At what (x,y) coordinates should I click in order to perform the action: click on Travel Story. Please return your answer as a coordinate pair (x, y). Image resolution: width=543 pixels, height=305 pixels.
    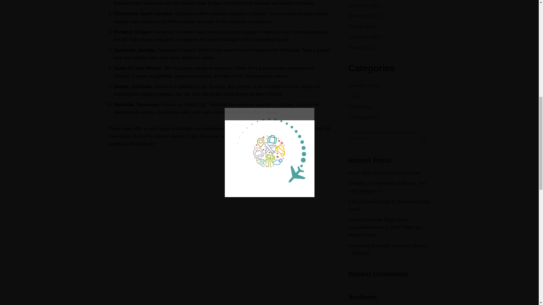
    Looking at the image, I should click on (360, 107).